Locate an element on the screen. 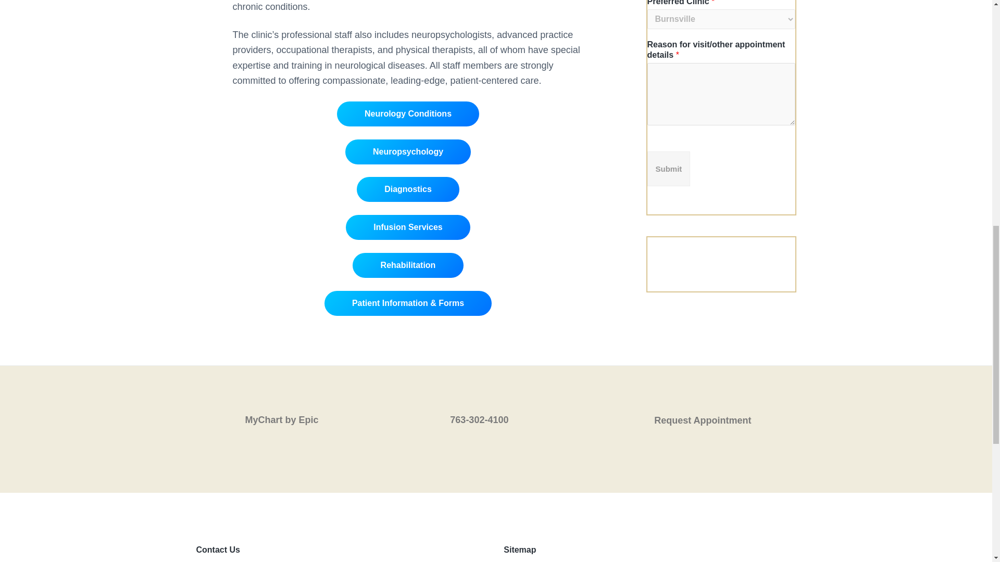 This screenshot has height=562, width=1000. Submit is located at coordinates (668, 169).